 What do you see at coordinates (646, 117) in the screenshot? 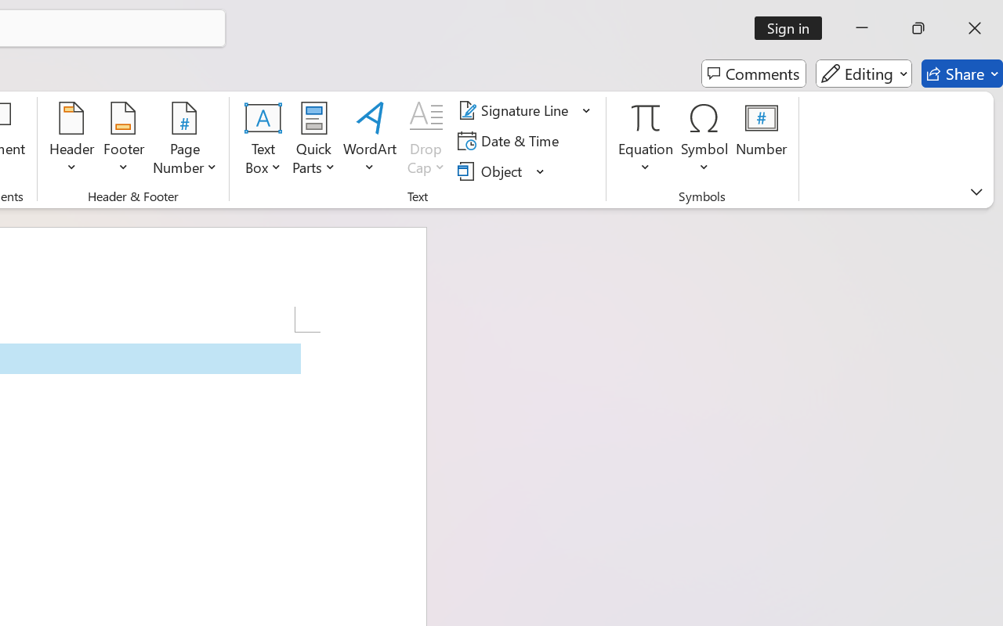
I see `Equation` at bounding box center [646, 117].